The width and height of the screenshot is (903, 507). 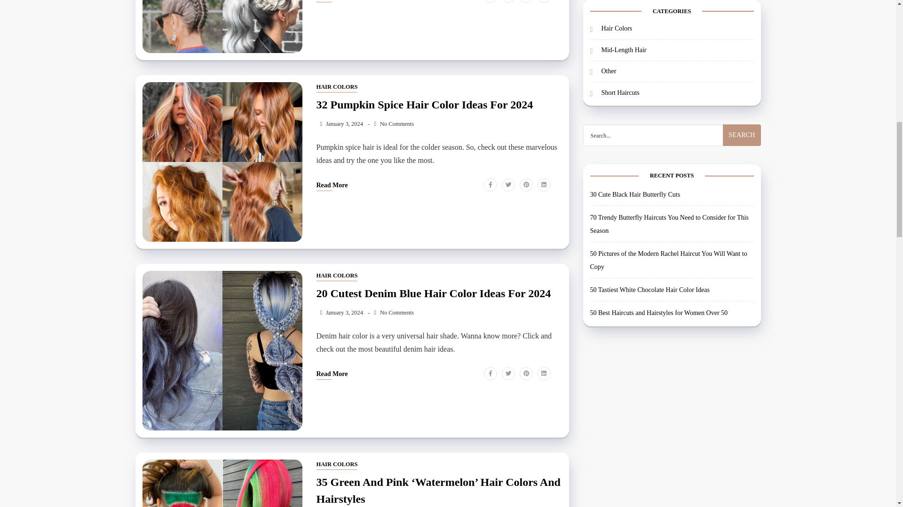 What do you see at coordinates (340, 124) in the screenshot?
I see `January 3, 2024` at bounding box center [340, 124].